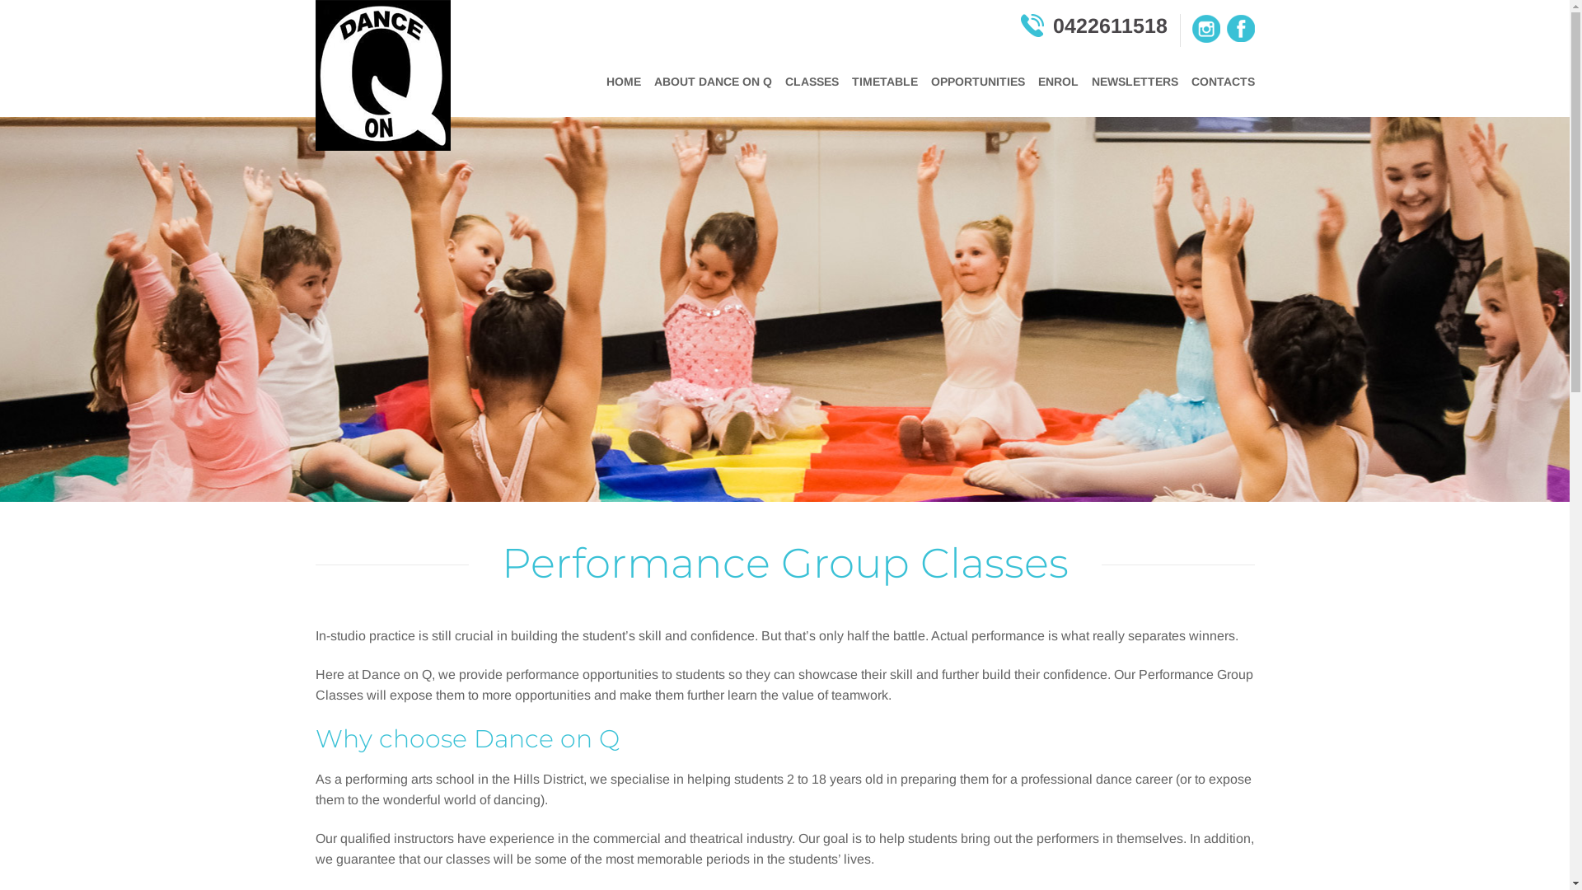 The image size is (1582, 890). I want to click on ABOUT DANCE ON Q, so click(714, 82).